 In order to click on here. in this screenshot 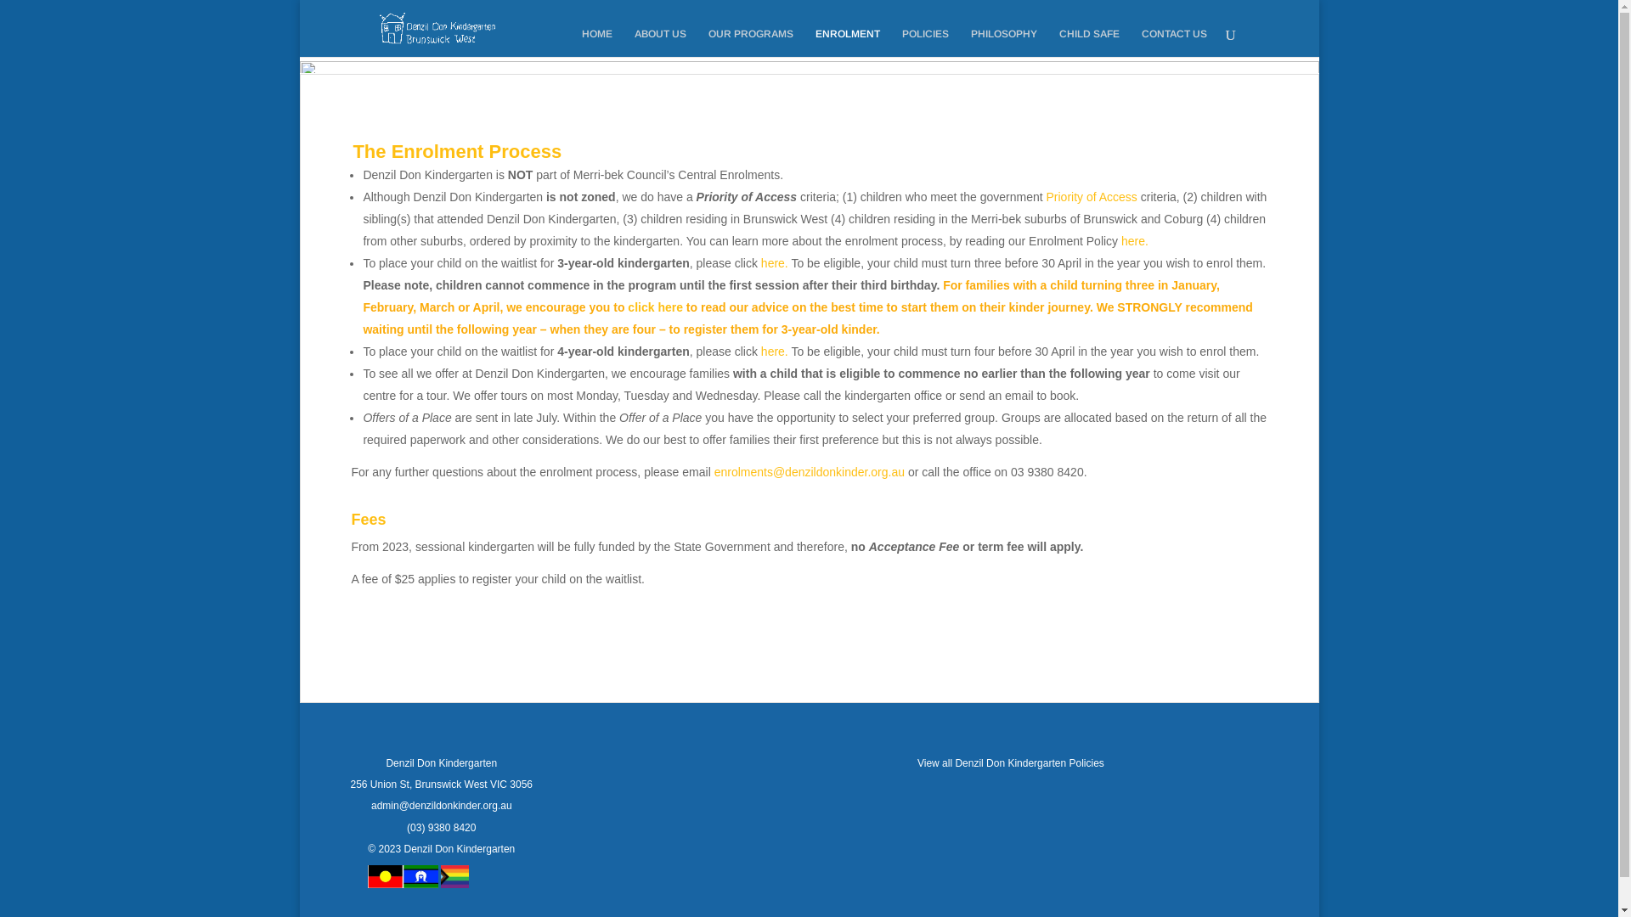, I will do `click(1135, 241)`.